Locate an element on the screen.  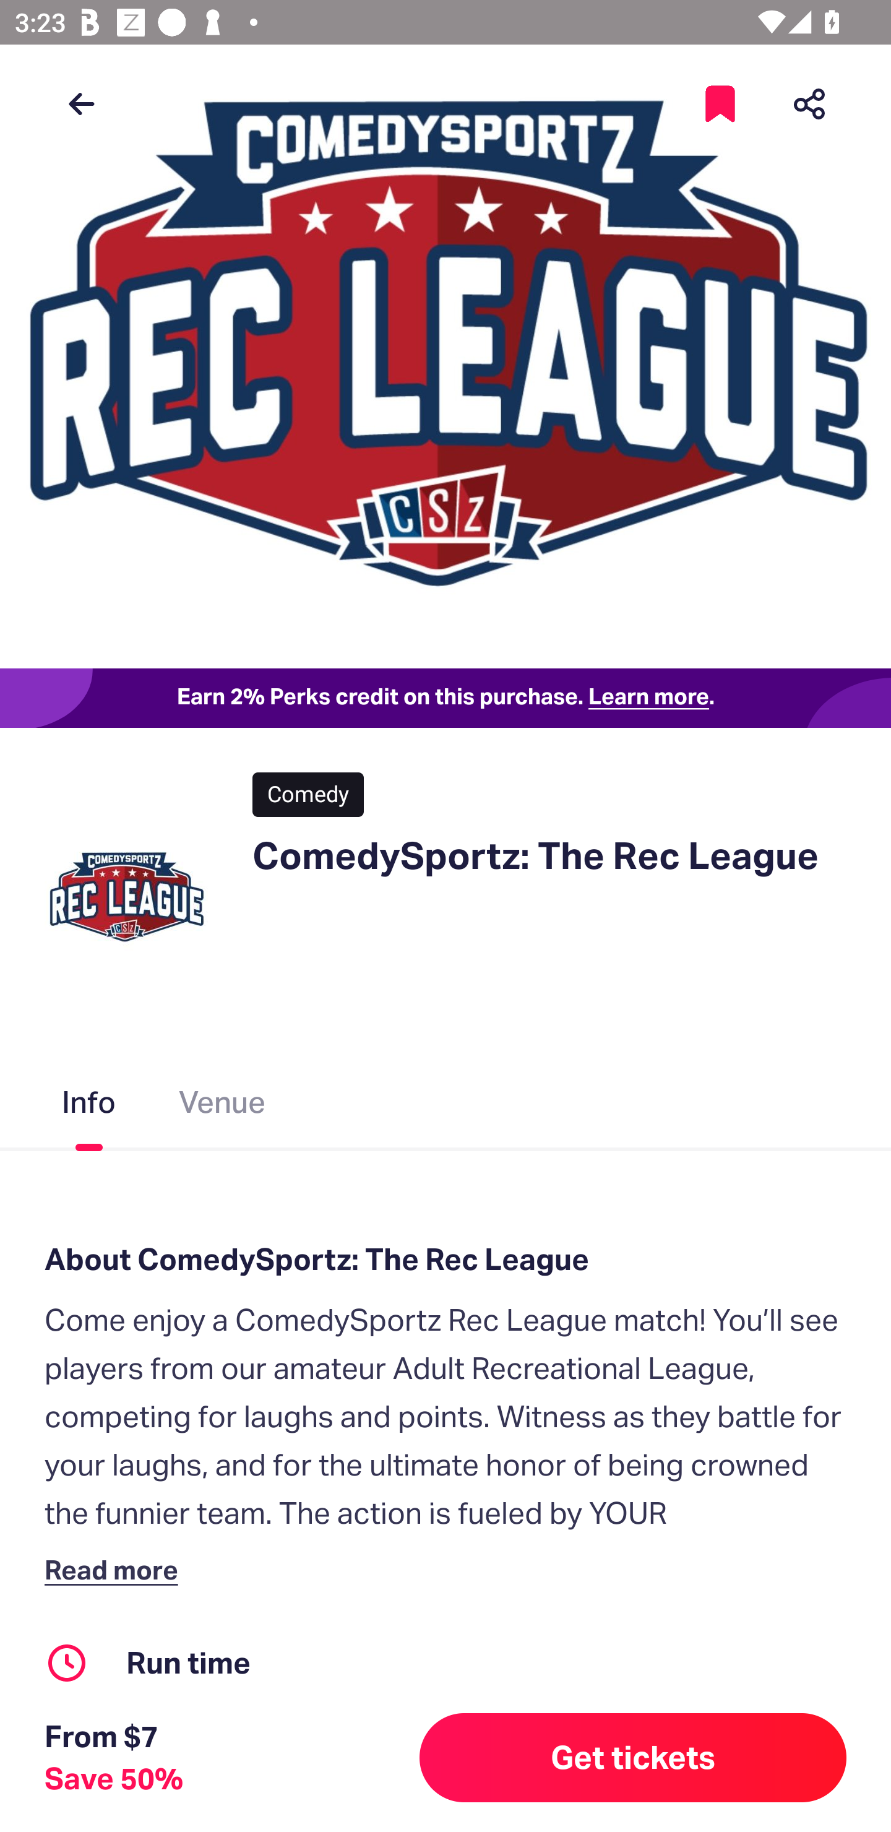
Venue is located at coordinates (223, 1106).